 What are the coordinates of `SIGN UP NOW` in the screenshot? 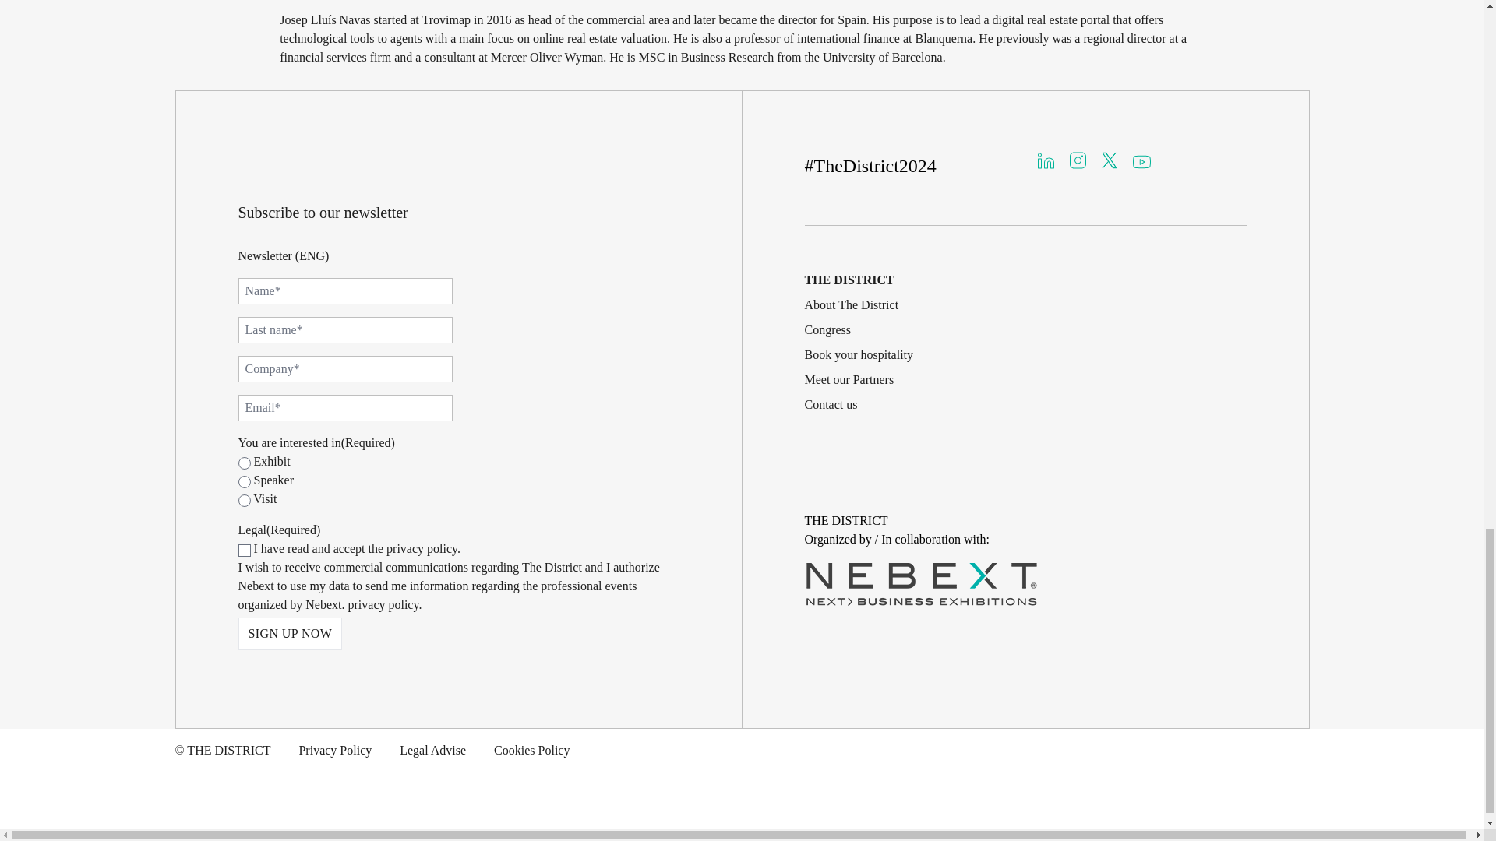 It's located at (290, 633).